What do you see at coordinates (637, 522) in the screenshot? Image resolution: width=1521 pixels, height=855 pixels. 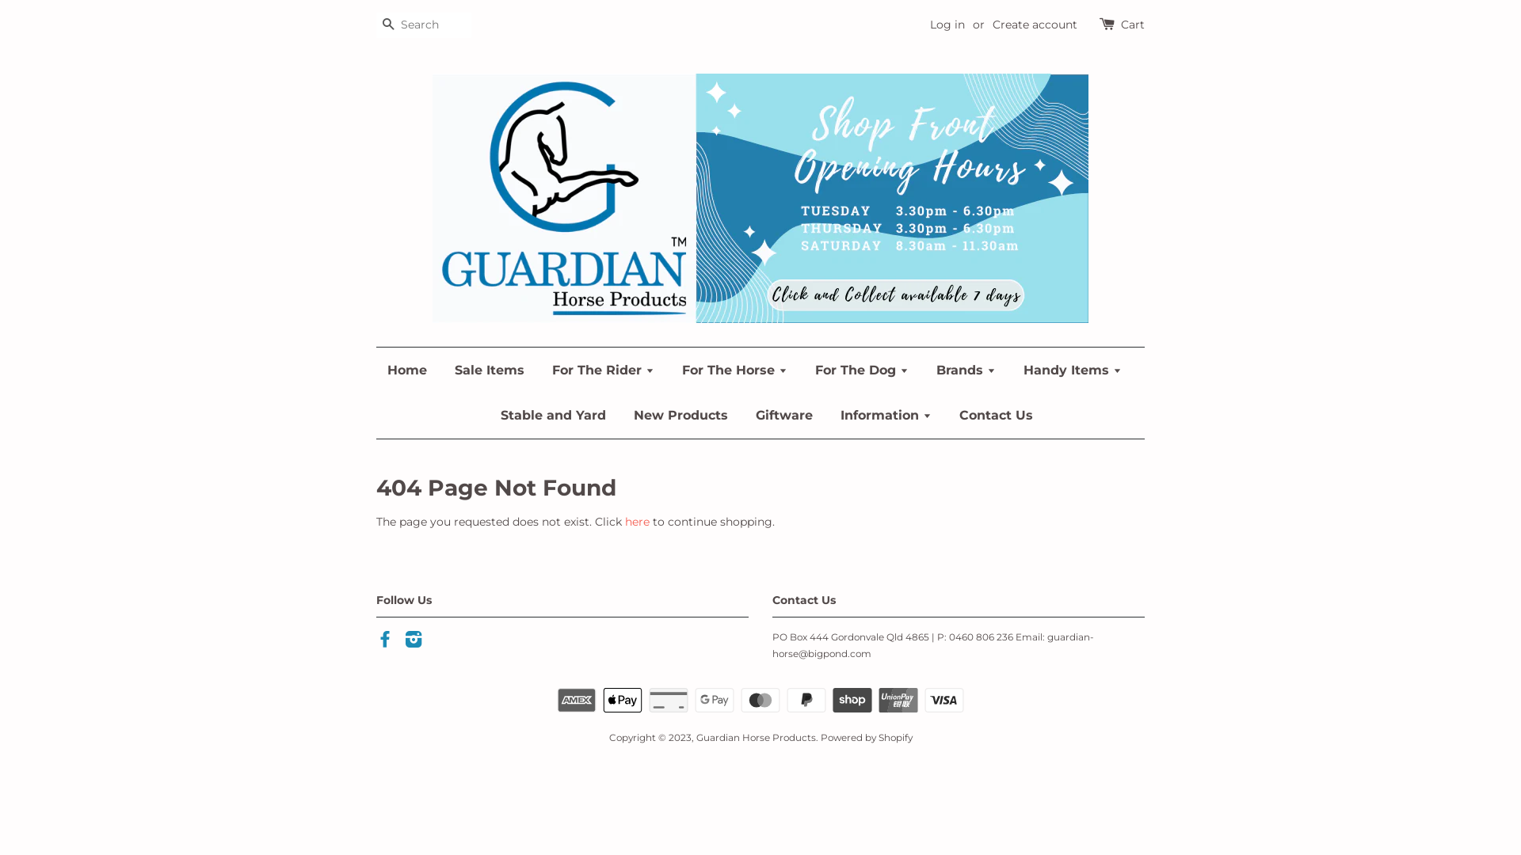 I see `here` at bounding box center [637, 522].